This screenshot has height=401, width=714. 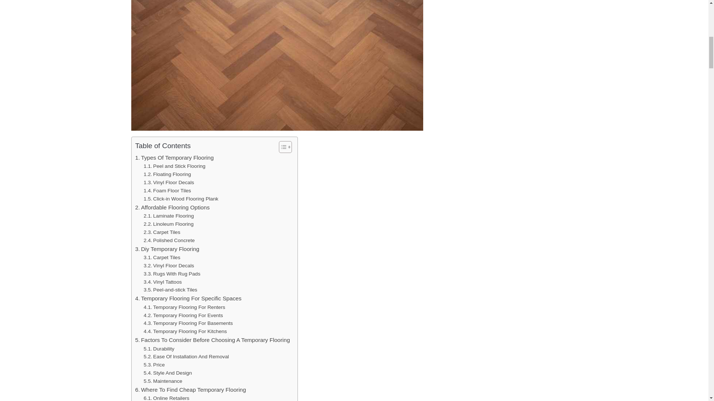 What do you see at coordinates (171, 274) in the screenshot?
I see `Rugs With Rug Pads` at bounding box center [171, 274].